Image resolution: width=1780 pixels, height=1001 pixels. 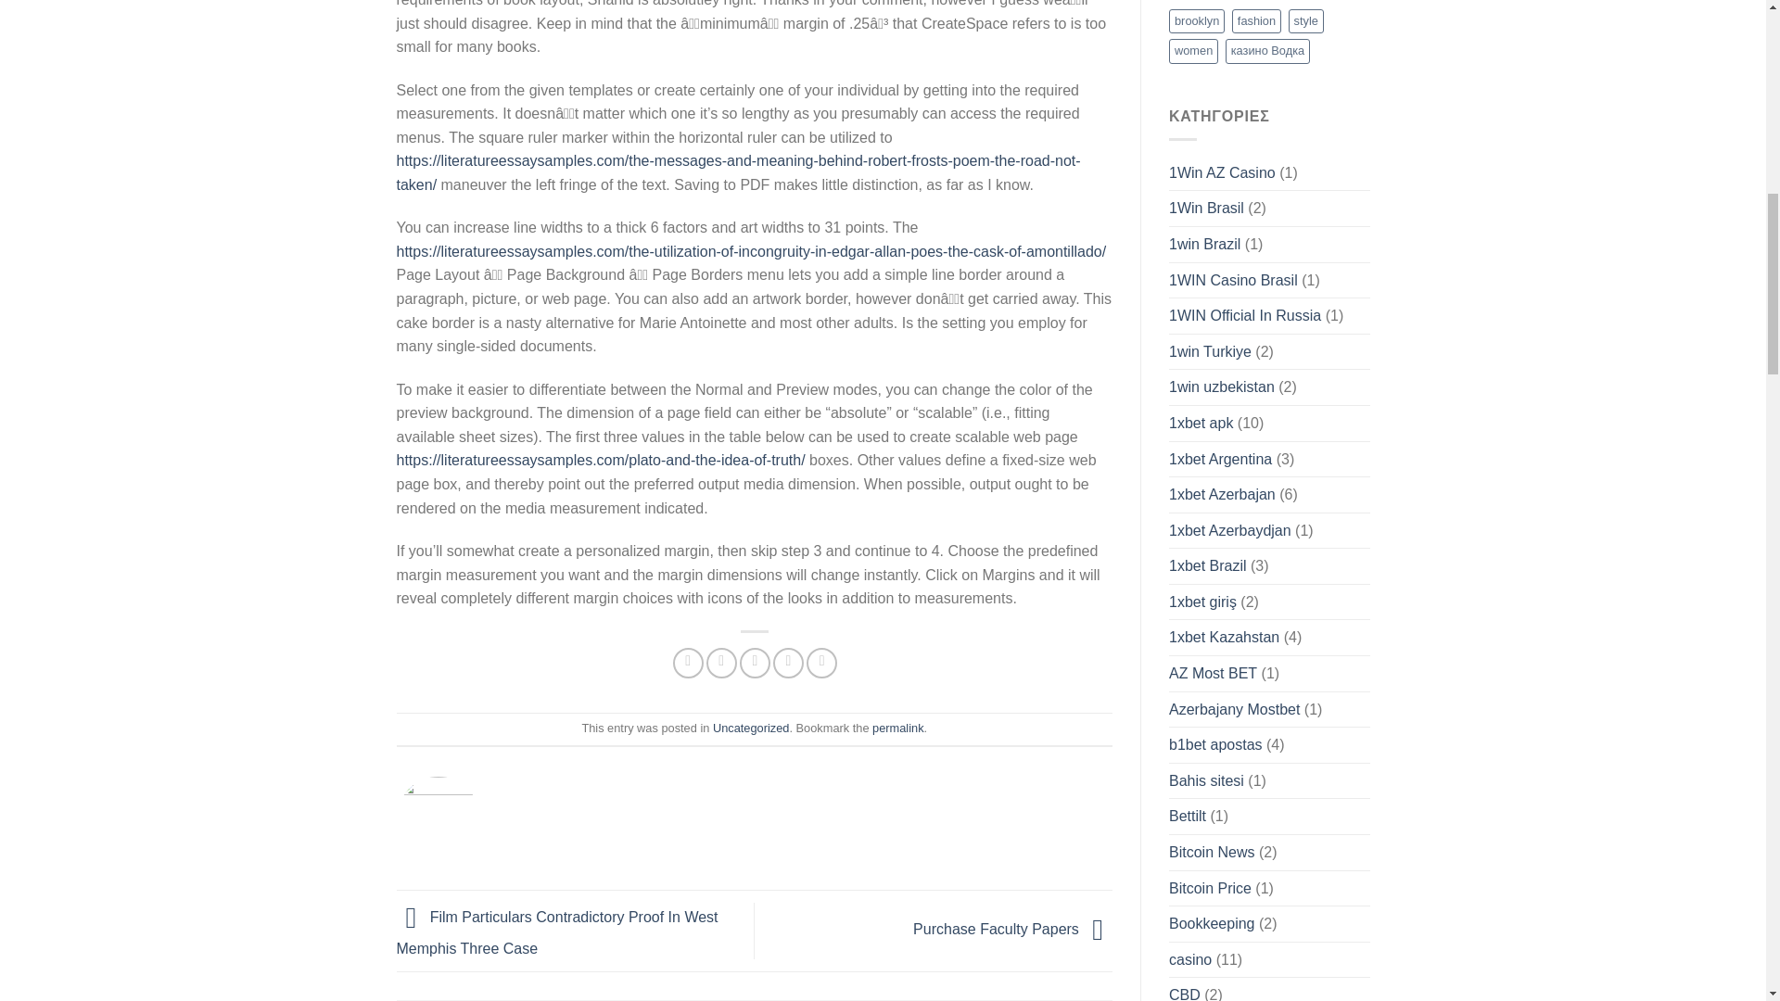 What do you see at coordinates (755, 663) in the screenshot?
I see `Email to a Friend` at bounding box center [755, 663].